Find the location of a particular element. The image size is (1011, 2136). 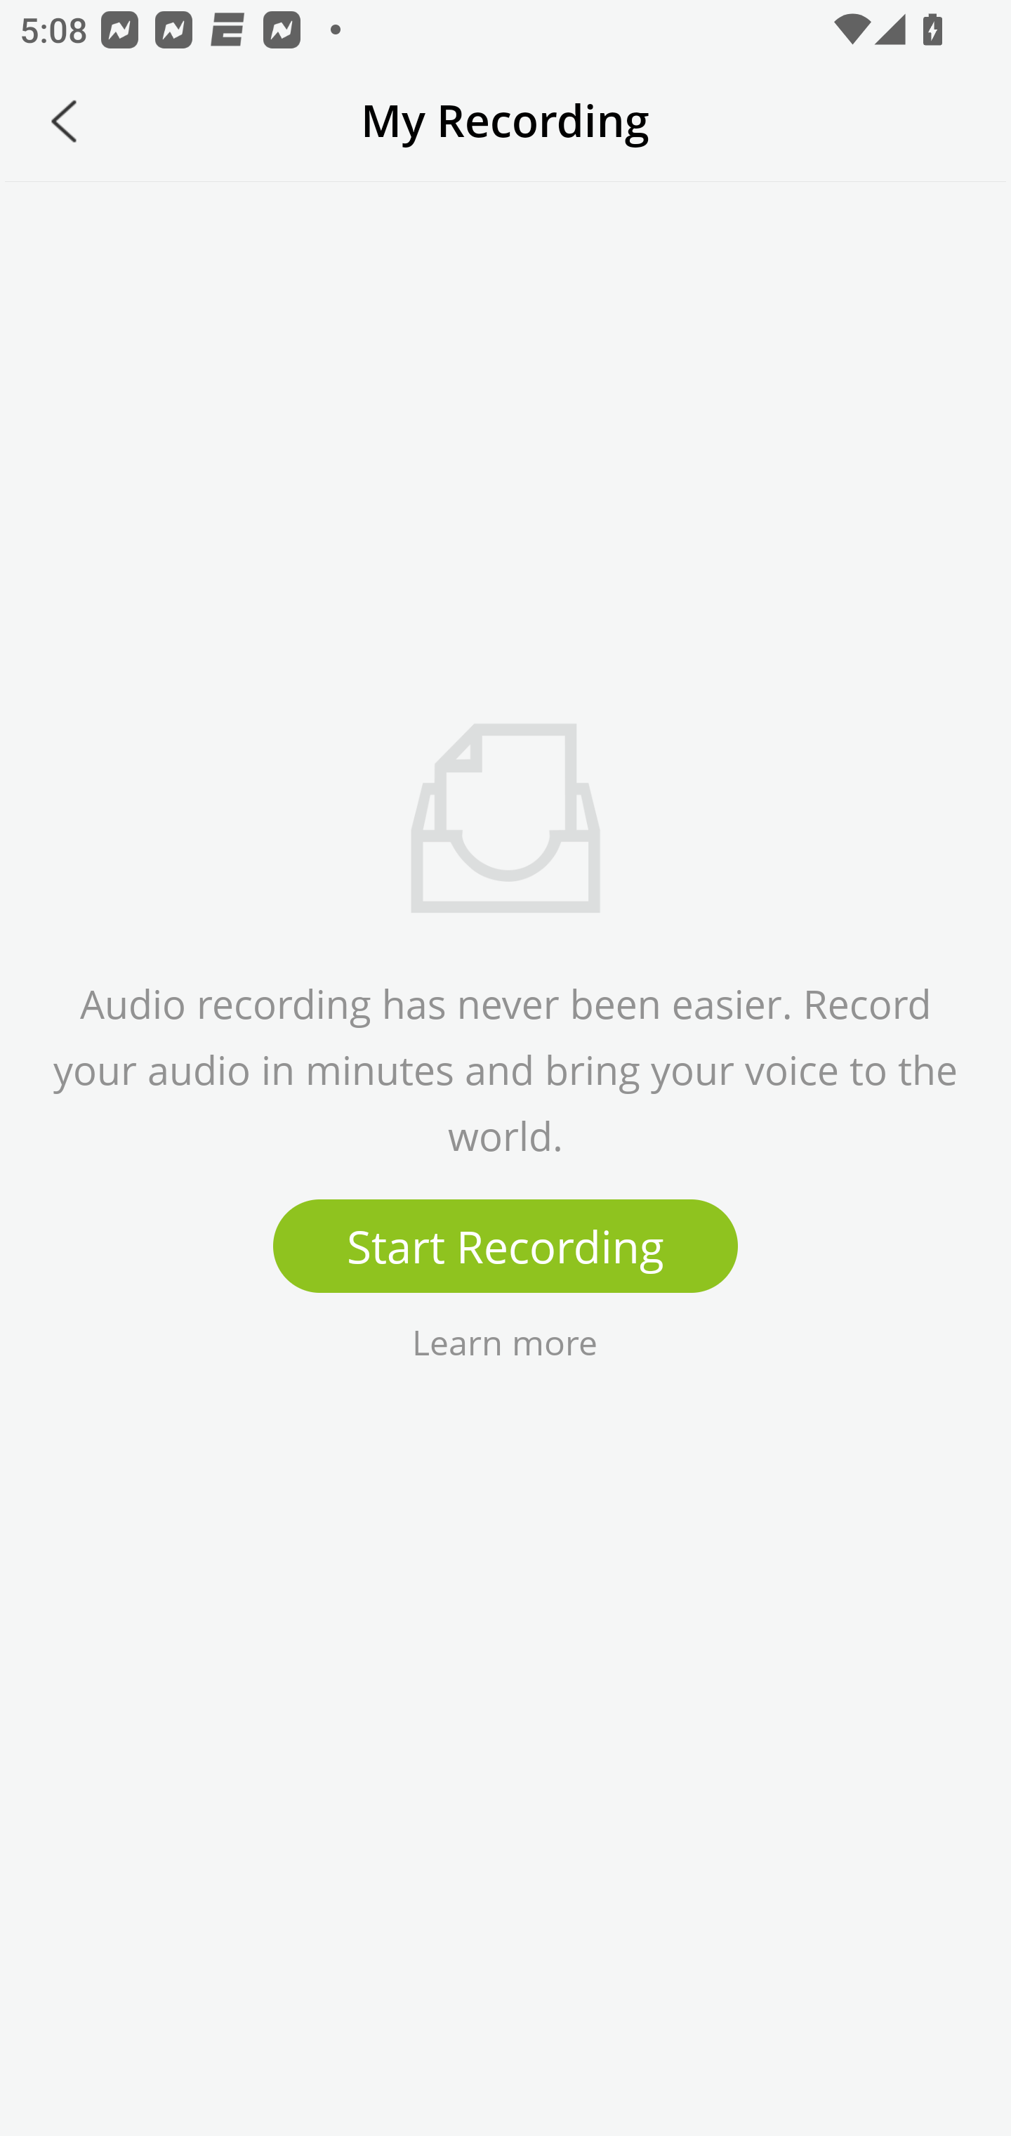

Back is located at coordinates (64, 121).